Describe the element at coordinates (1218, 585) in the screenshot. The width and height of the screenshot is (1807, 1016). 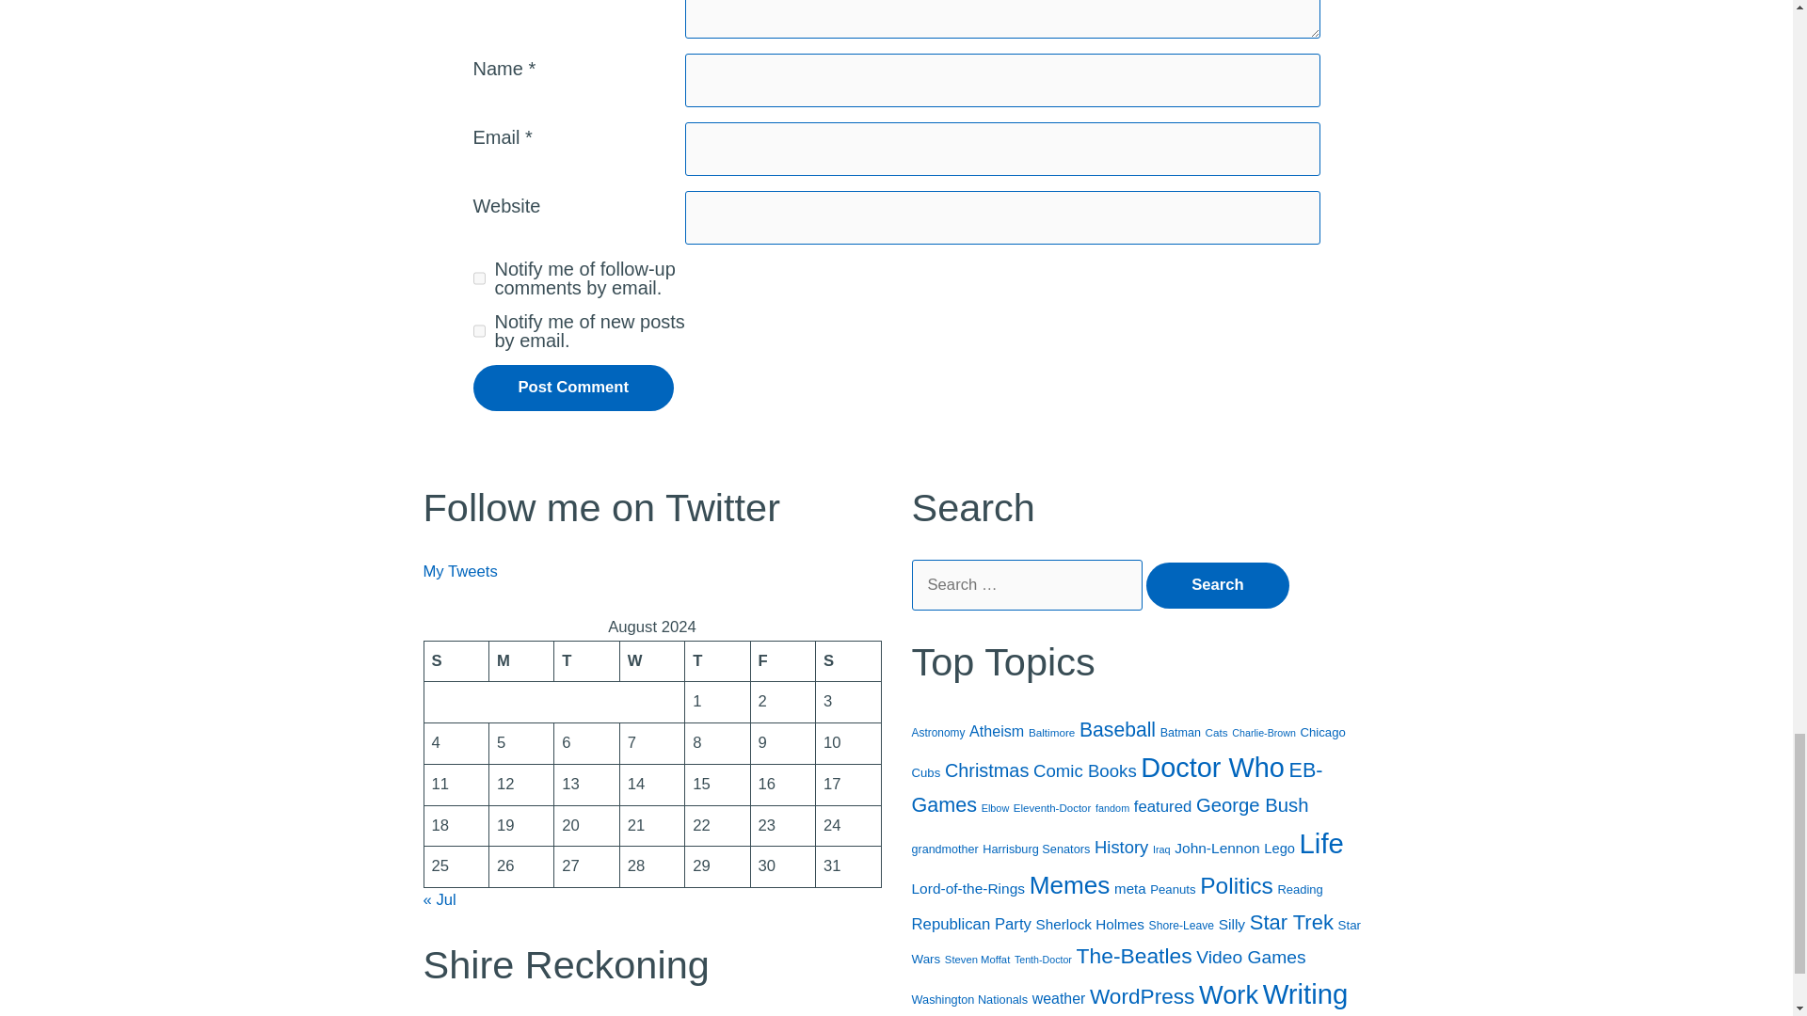
I see `Search` at that location.